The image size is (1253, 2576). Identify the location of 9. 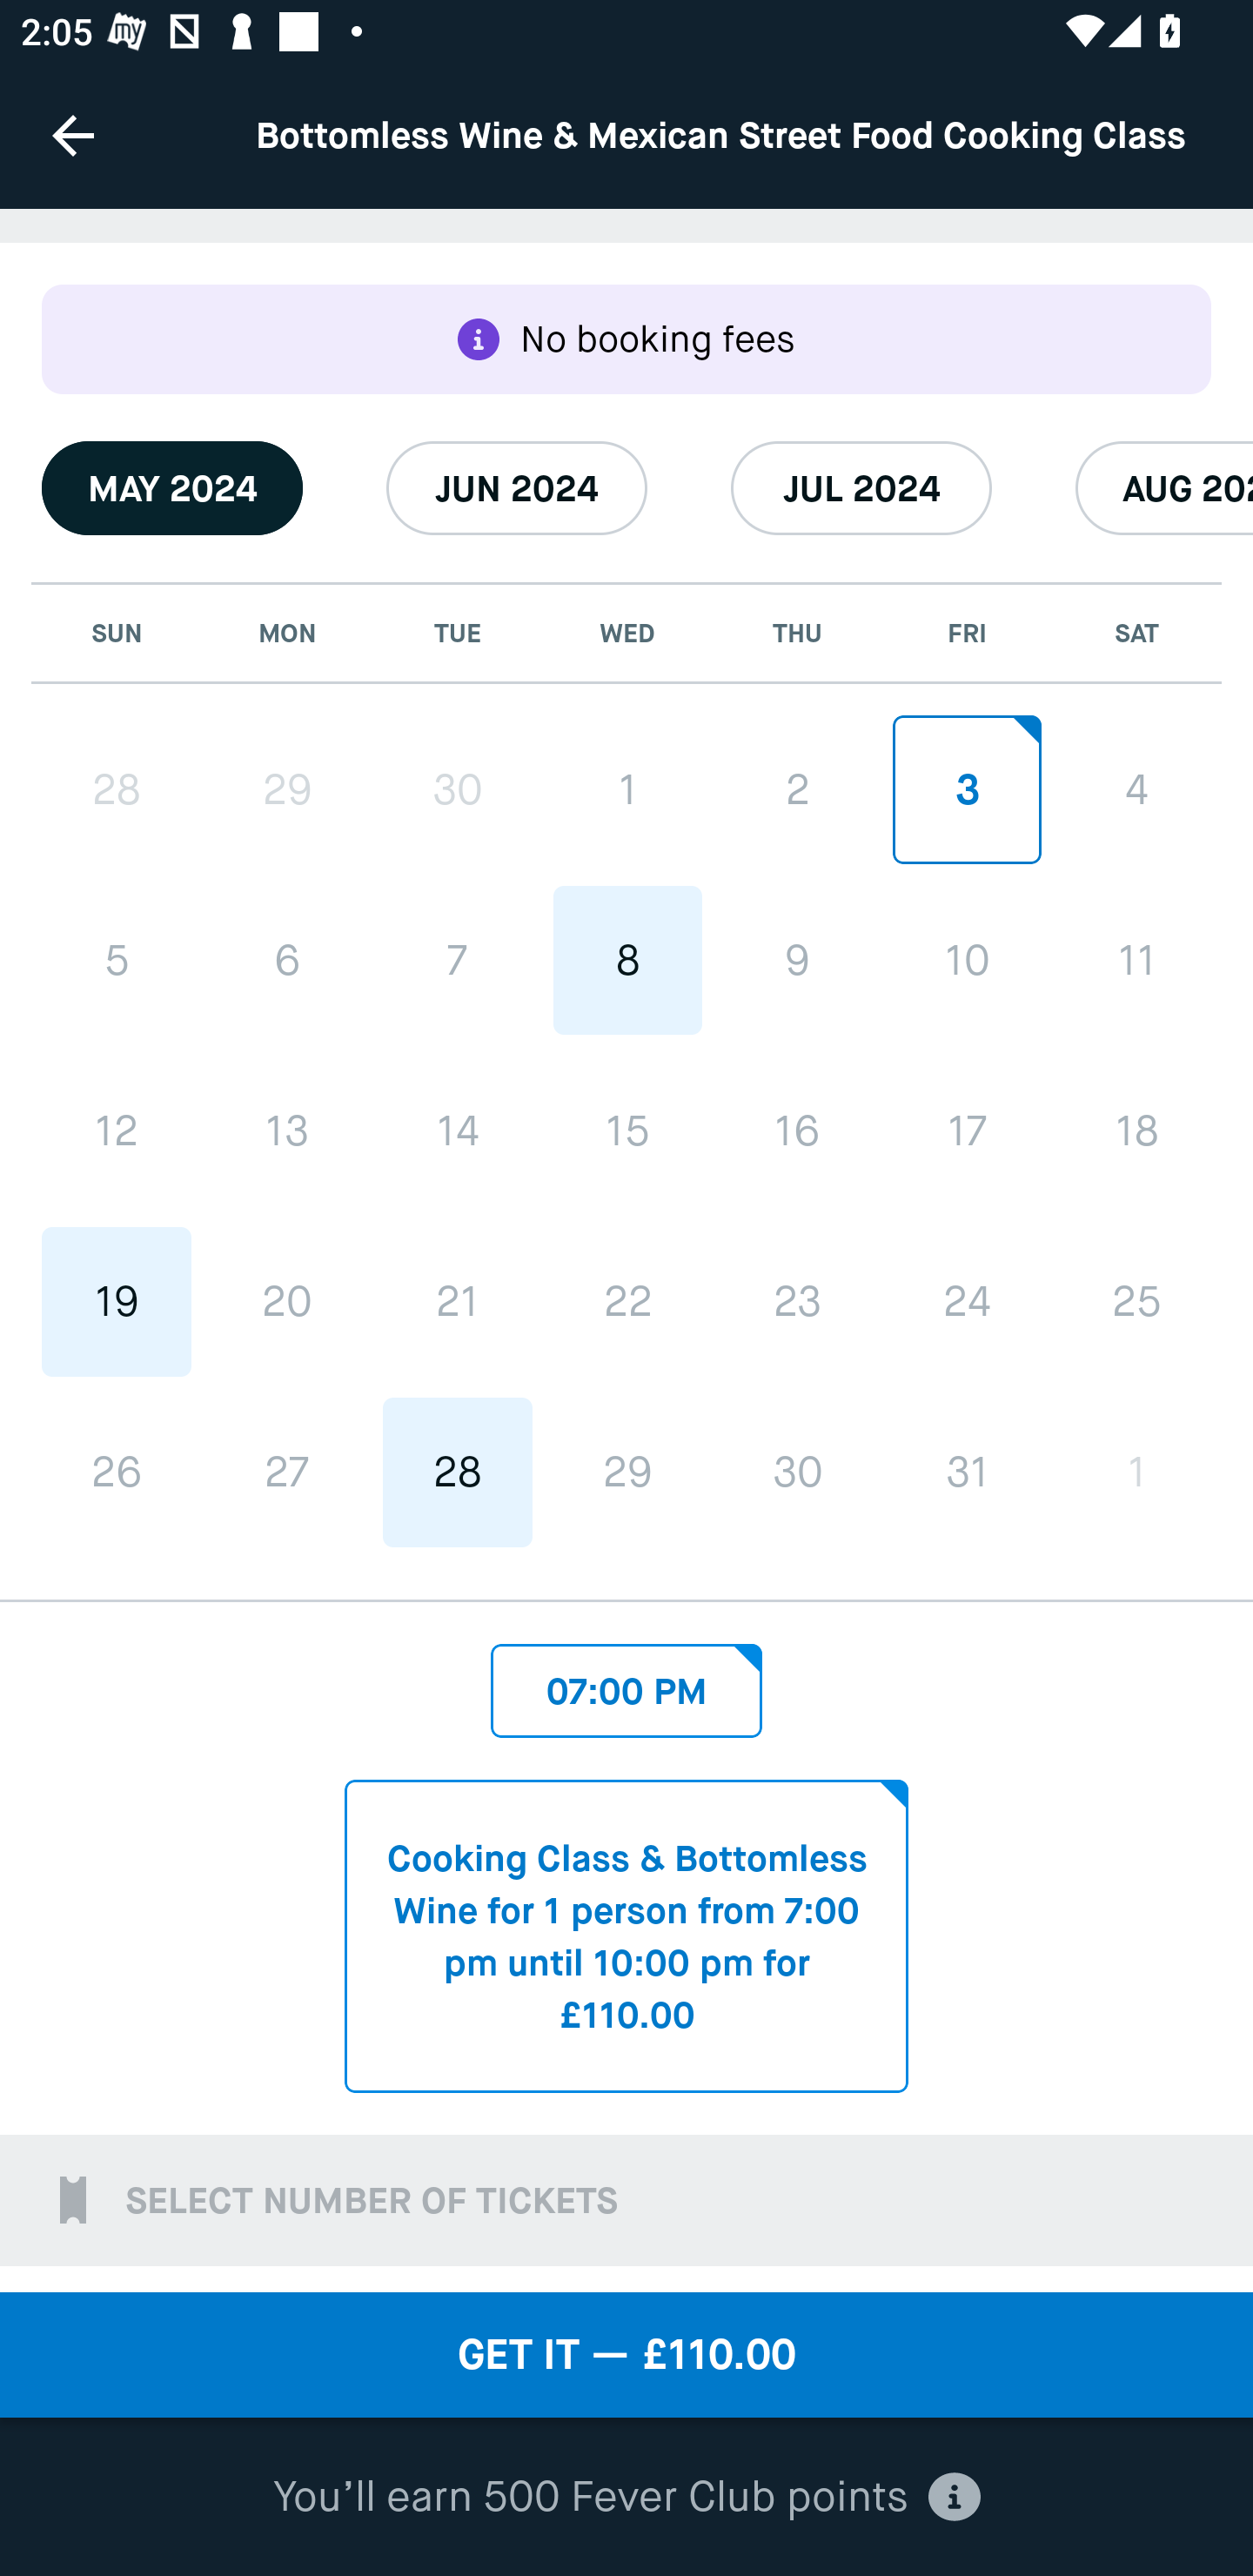
(797, 961).